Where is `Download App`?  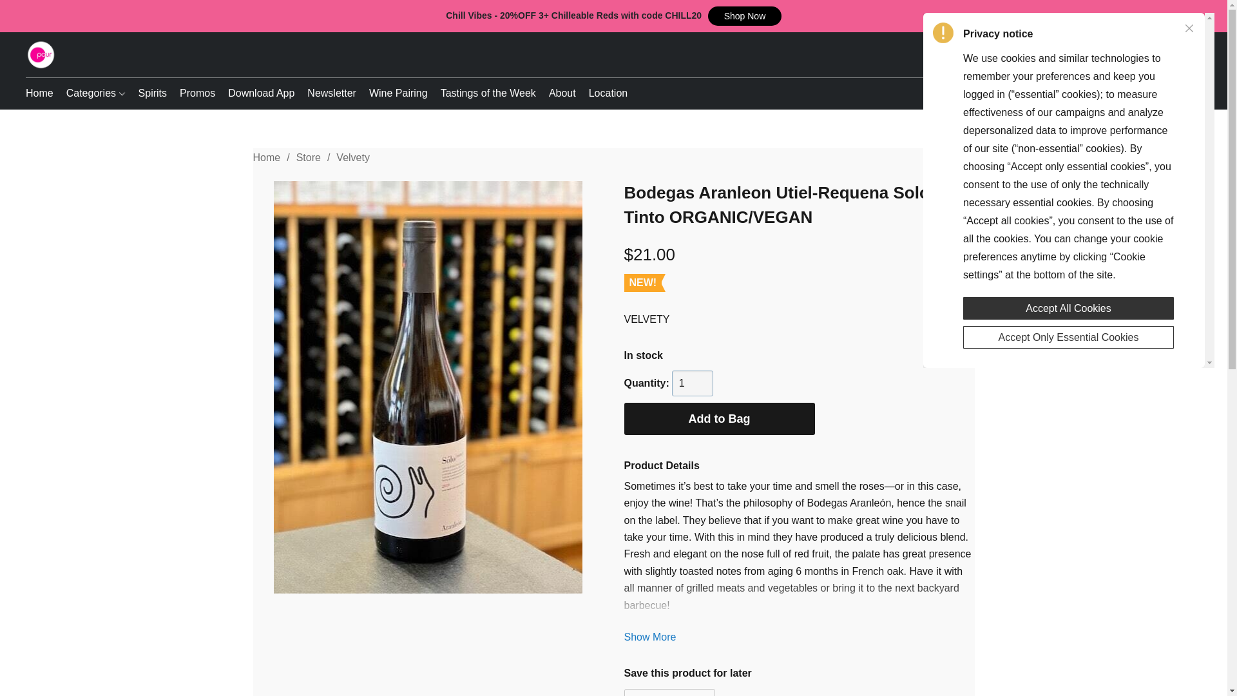 Download App is located at coordinates (260, 93).